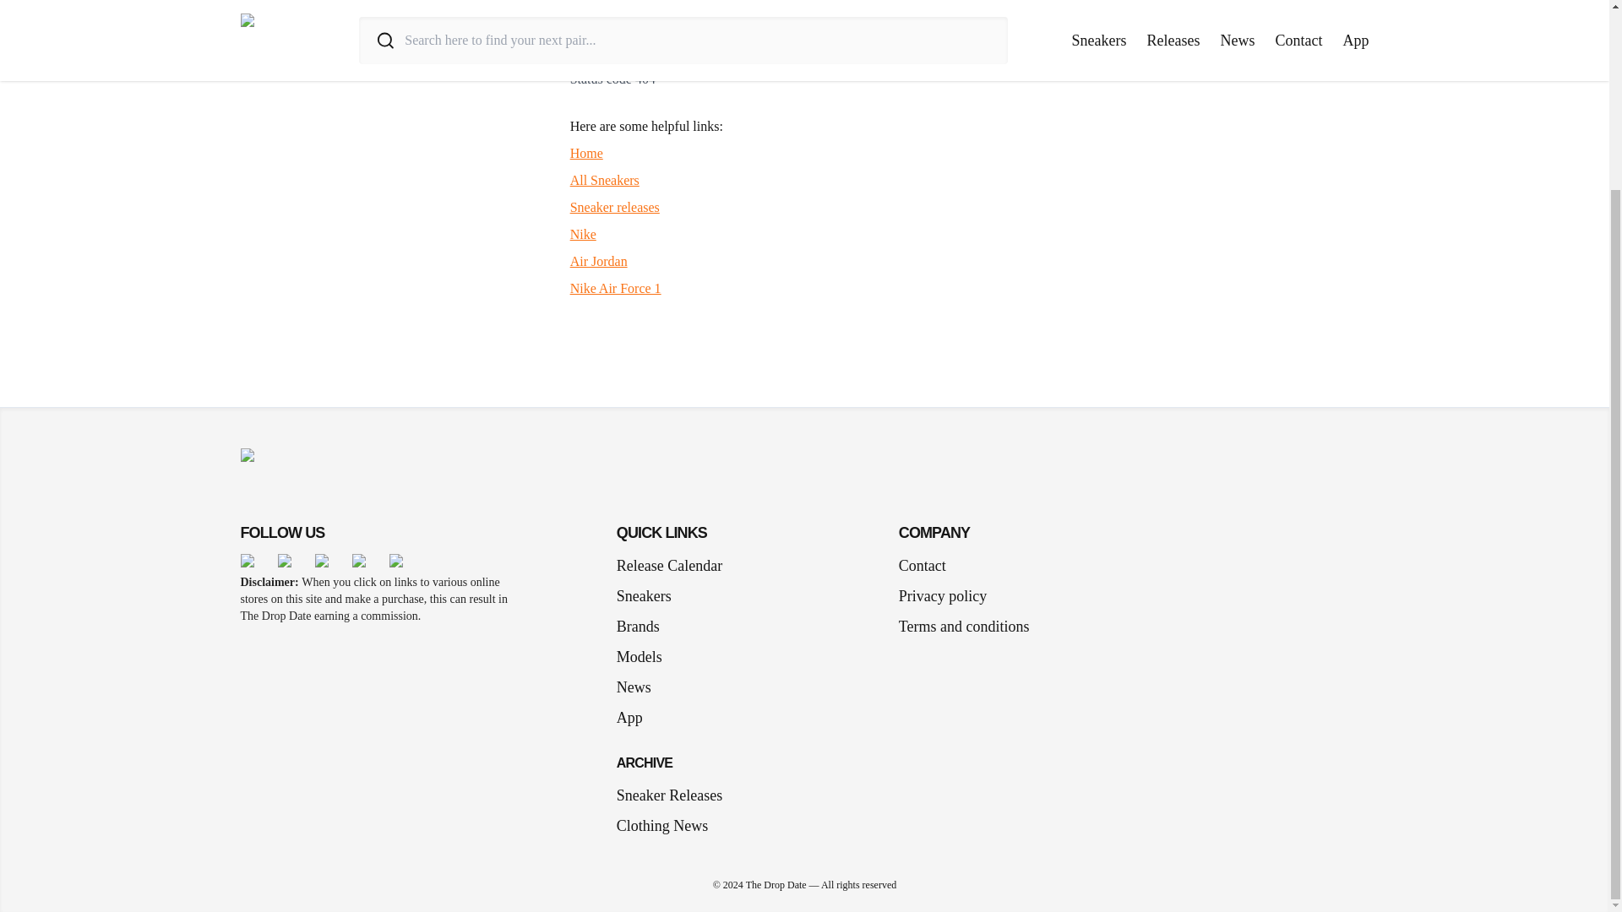 Image resolution: width=1622 pixels, height=912 pixels. What do you see at coordinates (942, 596) in the screenshot?
I see `Privacy policy` at bounding box center [942, 596].